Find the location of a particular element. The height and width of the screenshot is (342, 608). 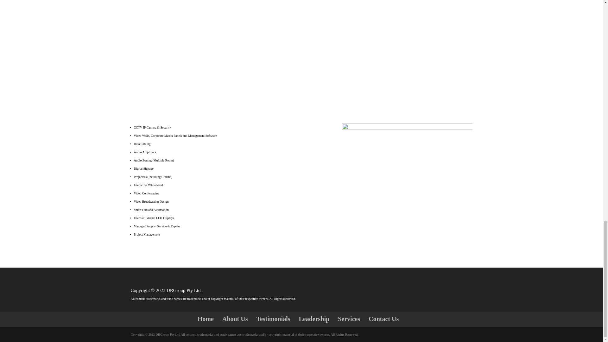

Contact Us is located at coordinates (383, 319).